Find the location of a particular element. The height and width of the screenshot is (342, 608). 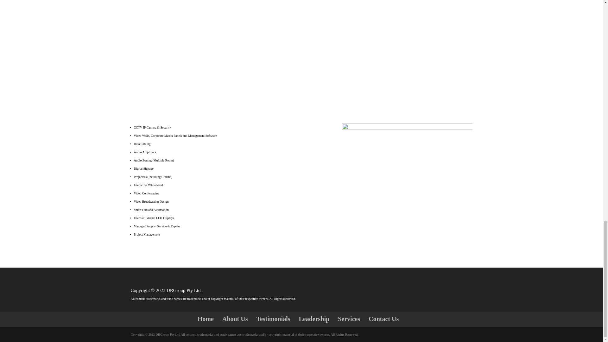

Contact Us is located at coordinates (383, 319).